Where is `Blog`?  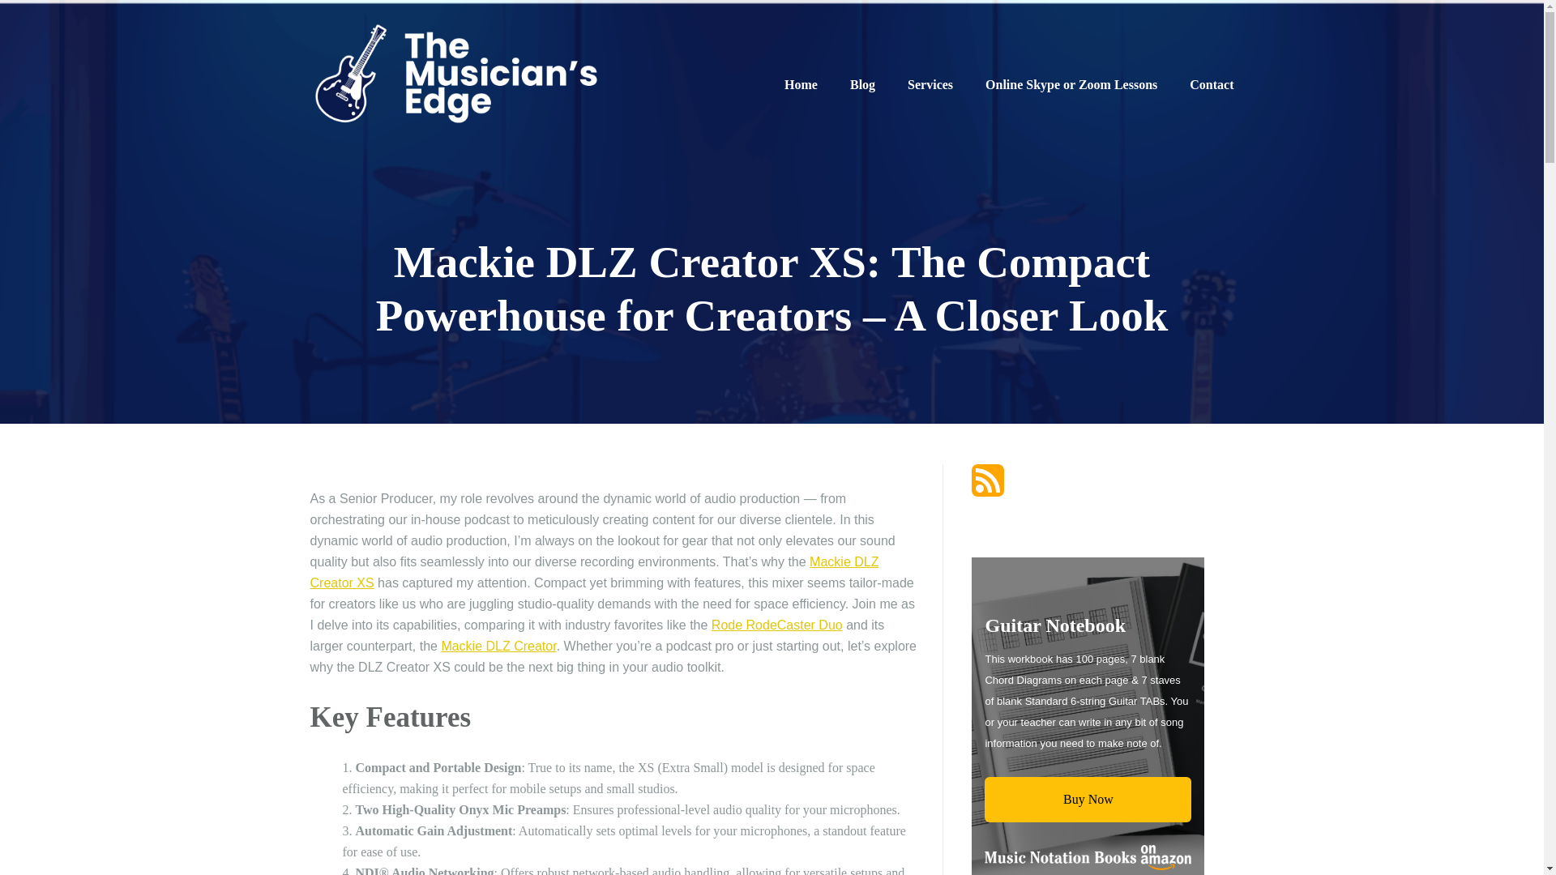 Blog is located at coordinates (862, 84).